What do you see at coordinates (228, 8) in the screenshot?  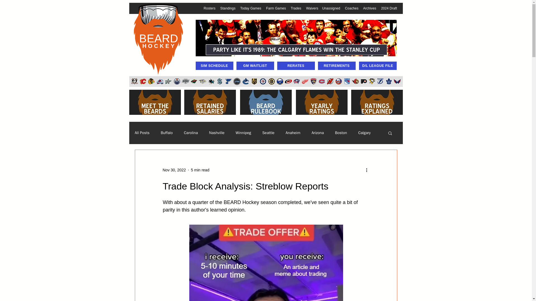 I see `Standings` at bounding box center [228, 8].